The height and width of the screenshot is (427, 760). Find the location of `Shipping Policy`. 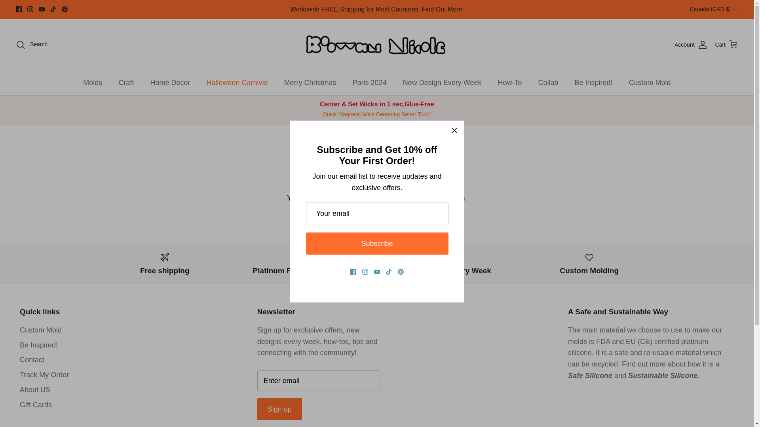

Shipping Policy is located at coordinates (352, 9).